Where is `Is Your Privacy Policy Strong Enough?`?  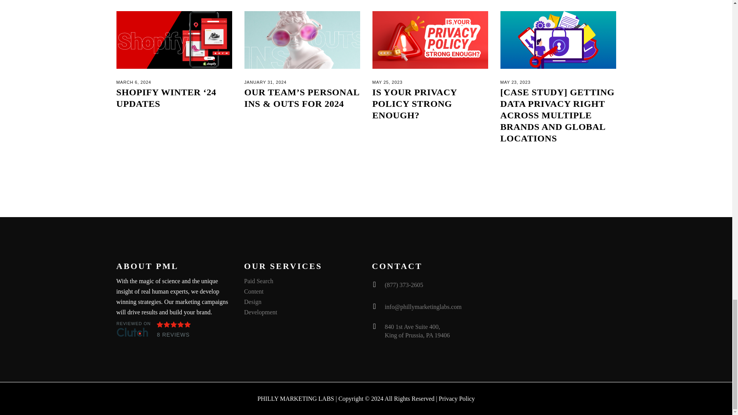 Is Your Privacy Policy Strong Enough? is located at coordinates (430, 40).